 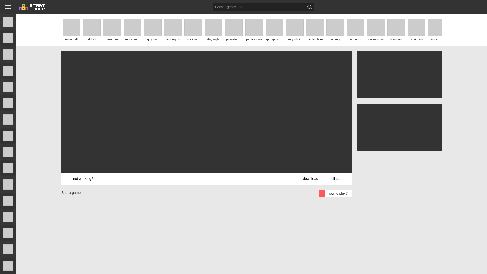 I want to click on jigsaw puzzles, so click(x=8, y=200).